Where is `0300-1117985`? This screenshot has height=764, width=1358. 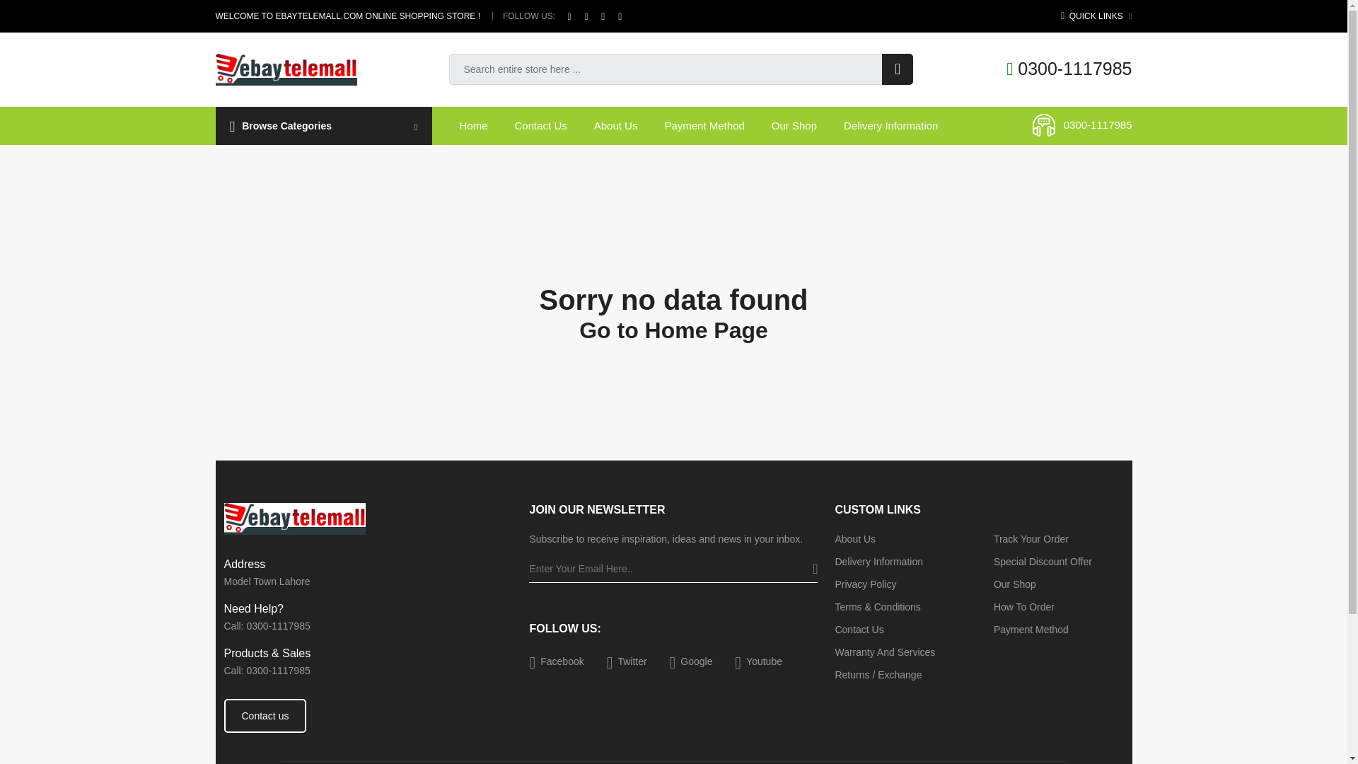 0300-1117985 is located at coordinates (1068, 69).